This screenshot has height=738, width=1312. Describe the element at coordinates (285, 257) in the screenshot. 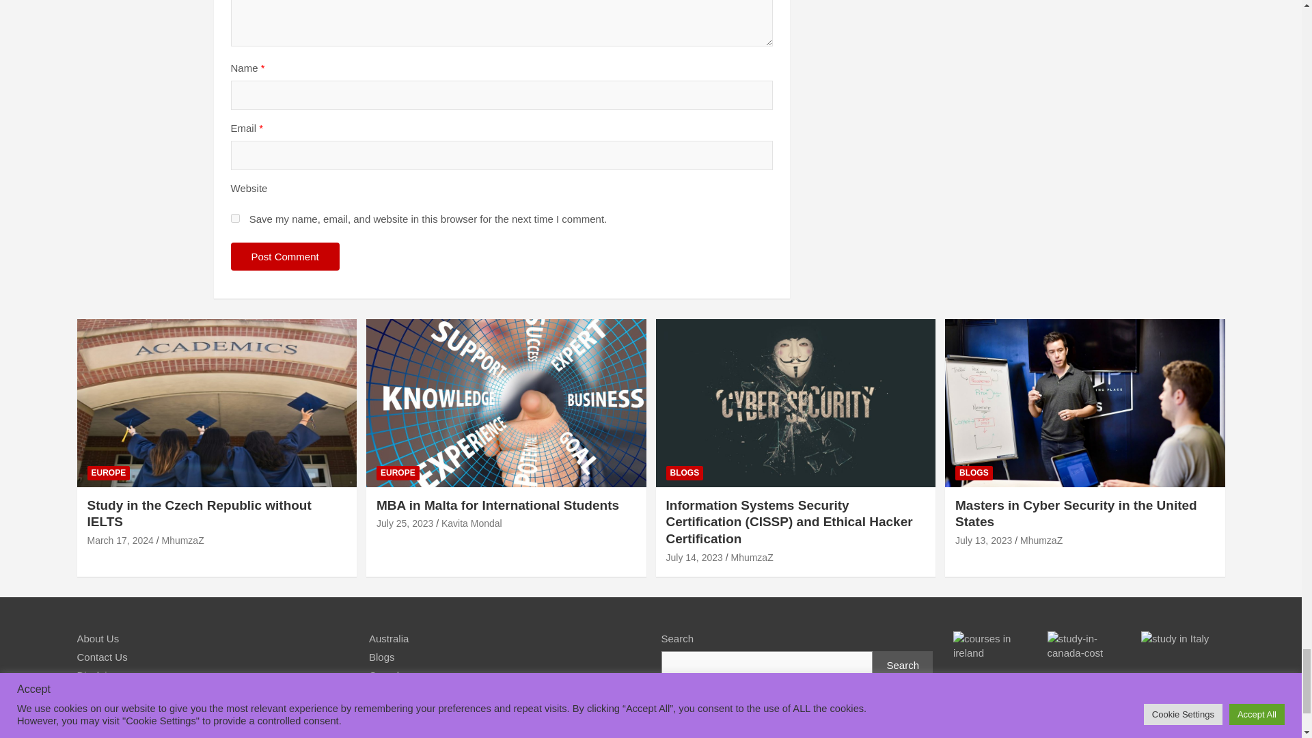

I see `Post Comment` at that location.